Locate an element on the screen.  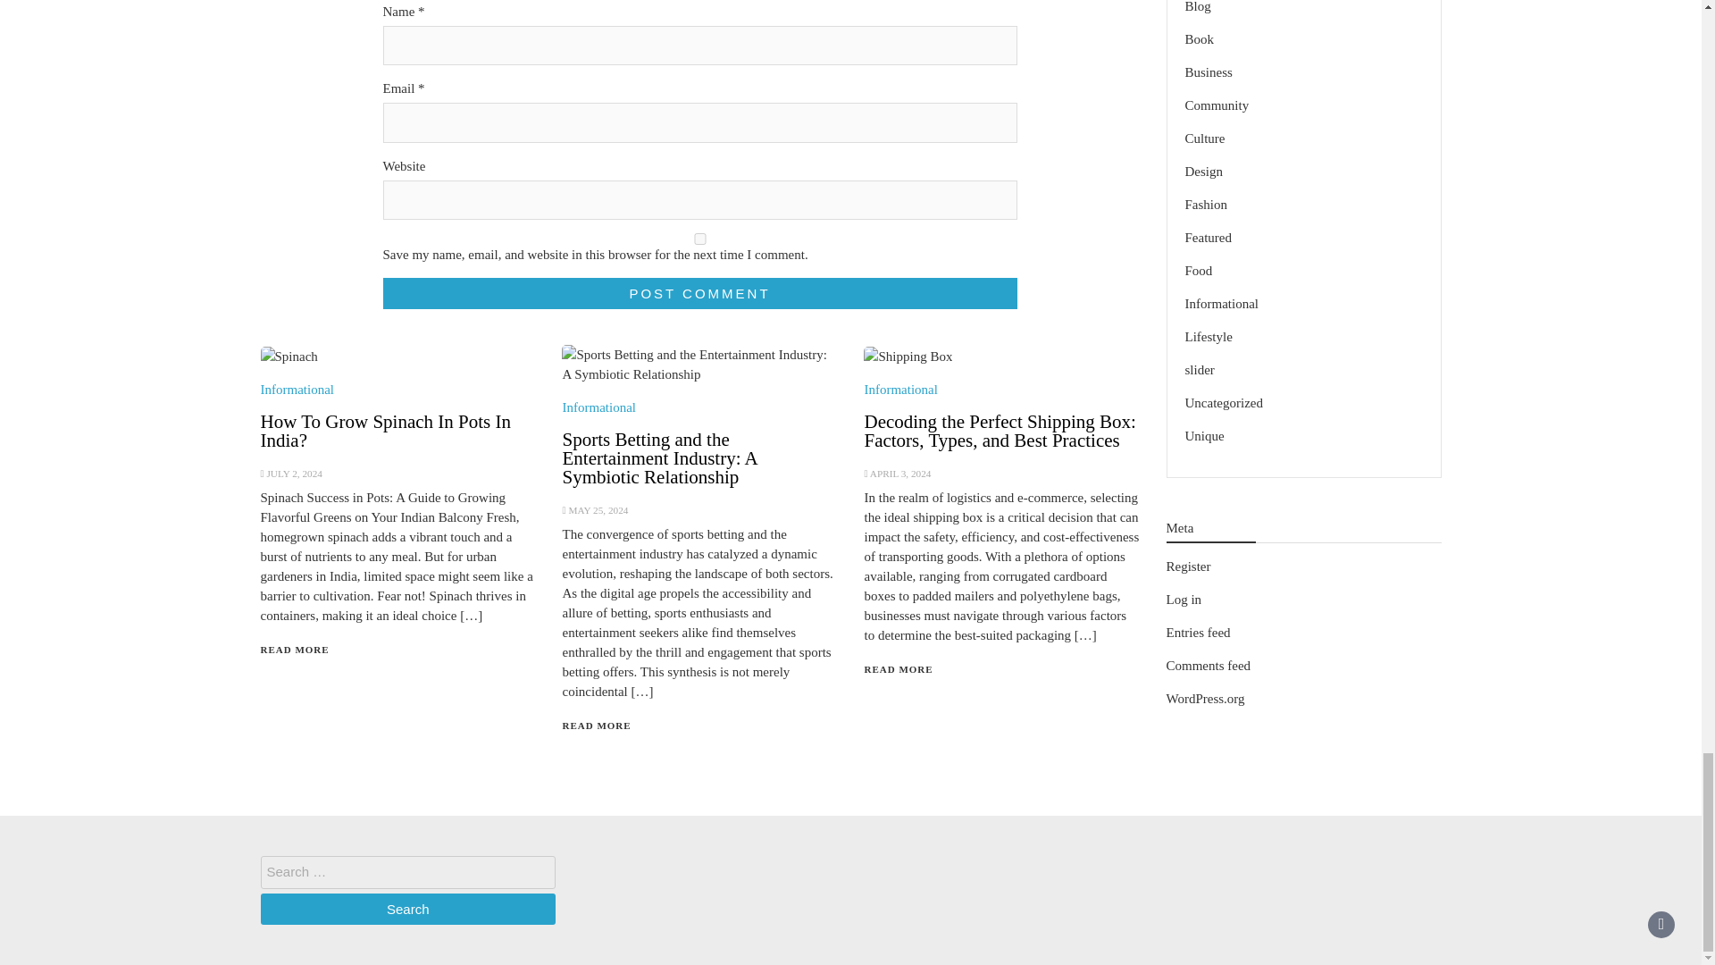
Informational is located at coordinates (598, 407).